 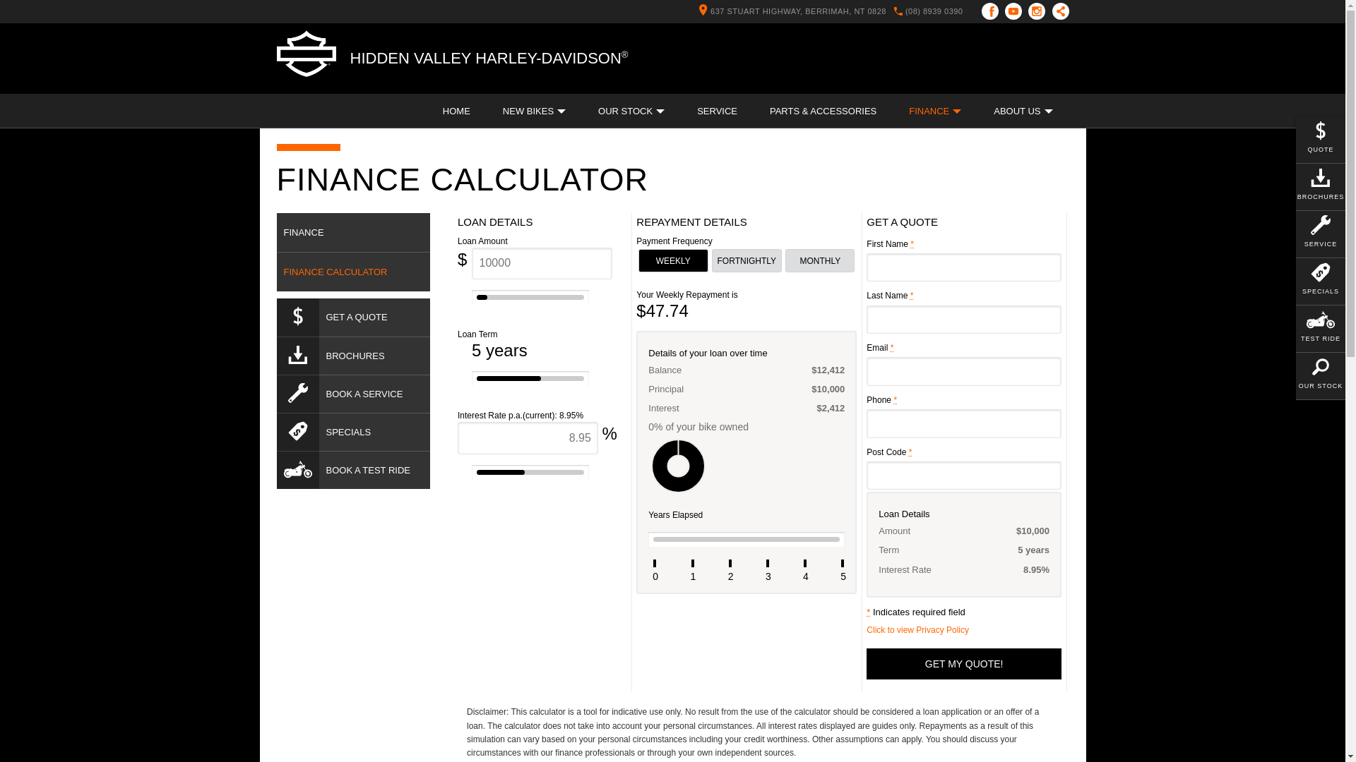 I want to click on OUR STOCK, so click(x=631, y=111).